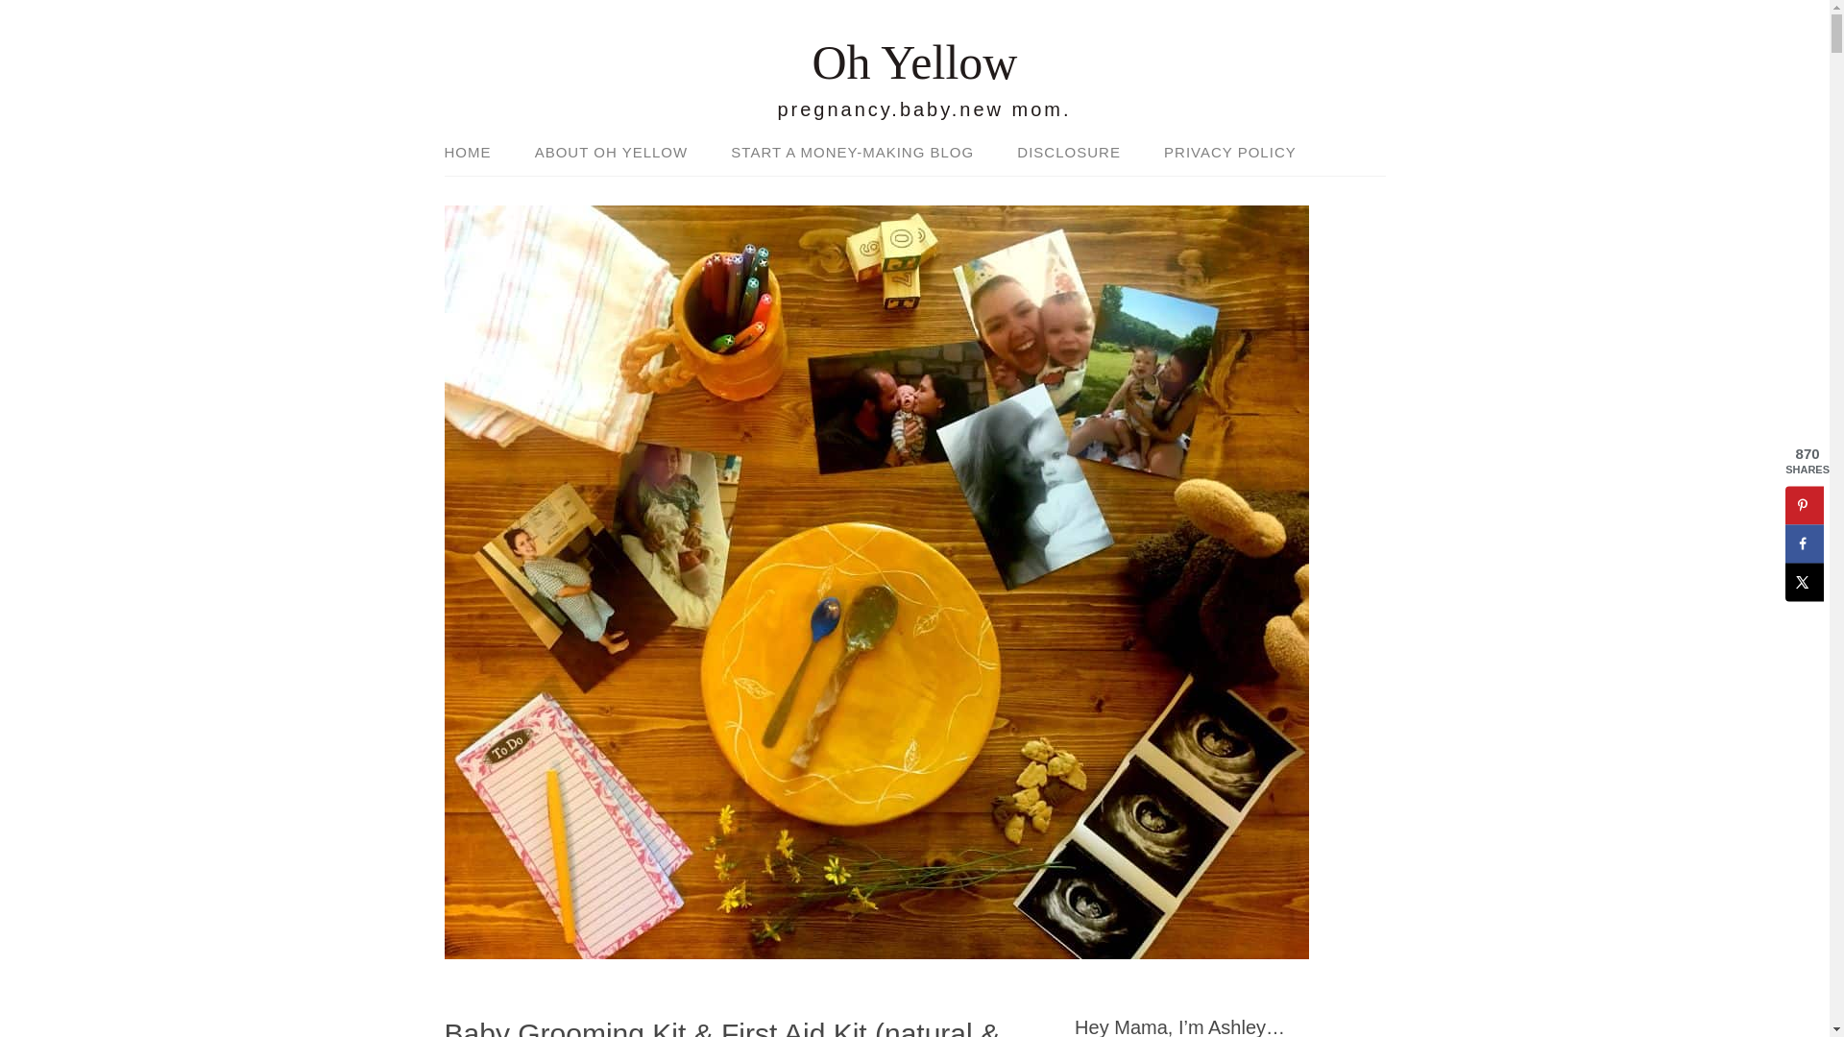 This screenshot has width=1844, height=1037. I want to click on START A MONEY-MAKING BLOG, so click(853, 154).